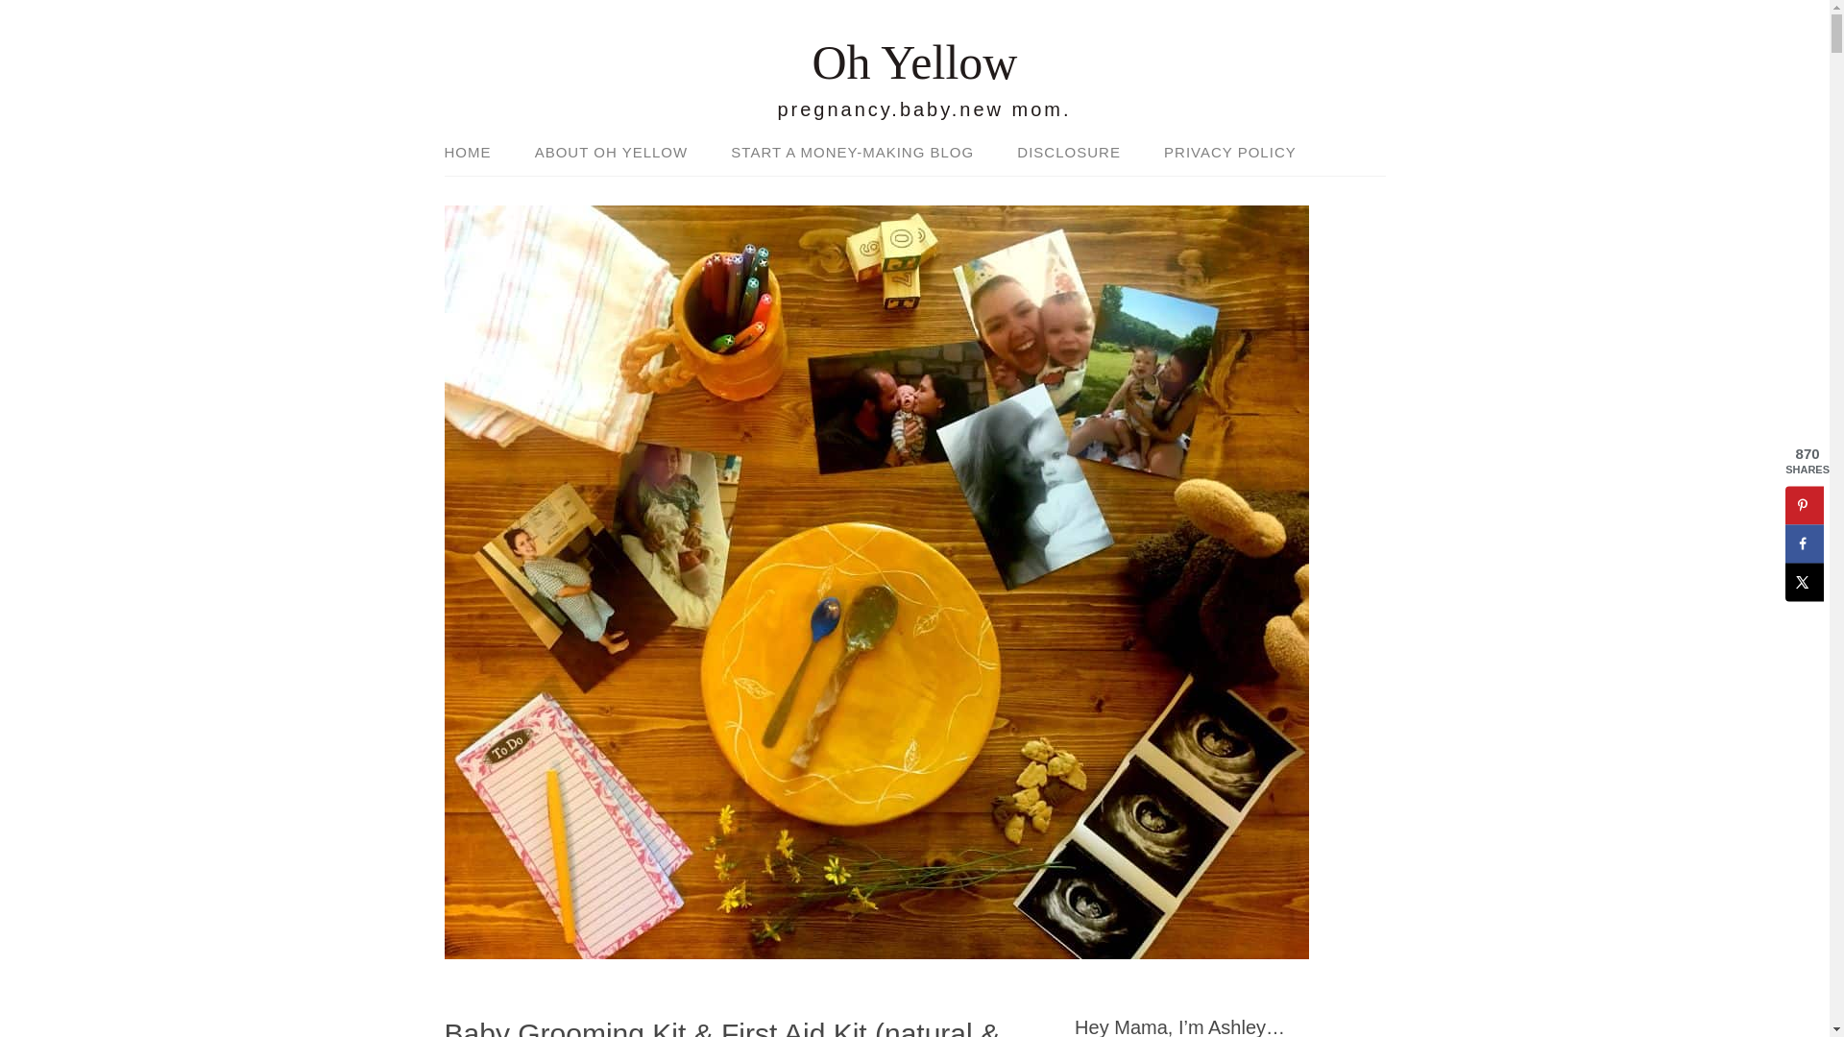 This screenshot has width=1844, height=1037. I want to click on START A MONEY-MAKING BLOG, so click(853, 154).